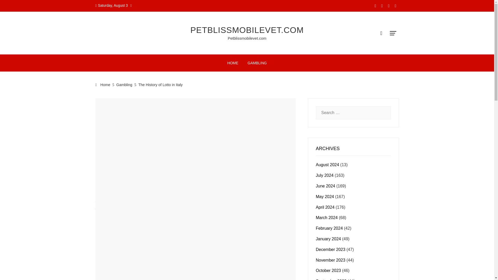 This screenshot has width=498, height=280. Describe the element at coordinates (325, 186) in the screenshot. I see `June 2024` at that location.